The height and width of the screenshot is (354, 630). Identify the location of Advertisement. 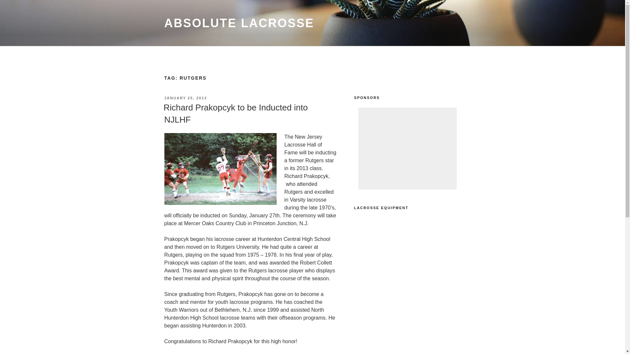
(408, 148).